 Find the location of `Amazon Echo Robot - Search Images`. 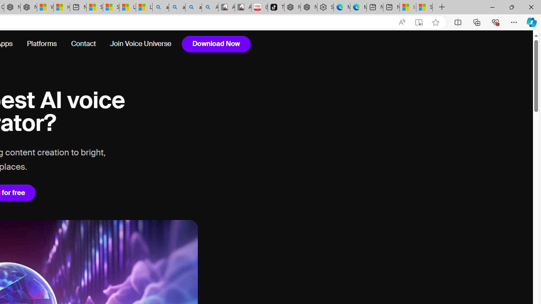

Amazon Echo Robot - Search Images is located at coordinates (210, 8).